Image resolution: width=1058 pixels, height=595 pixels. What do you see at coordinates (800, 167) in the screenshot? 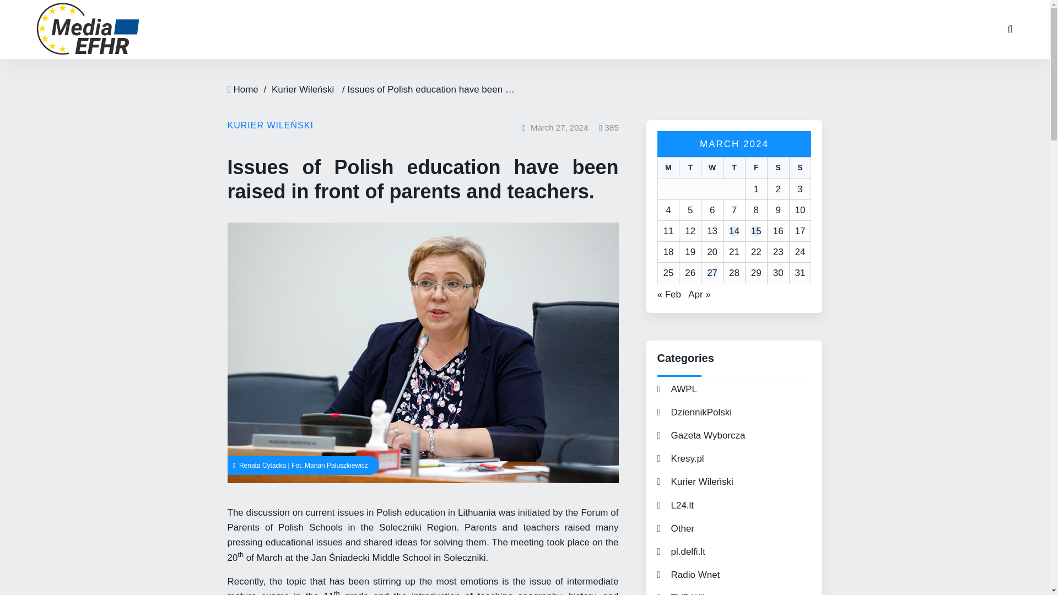
I see `Sunday` at bounding box center [800, 167].